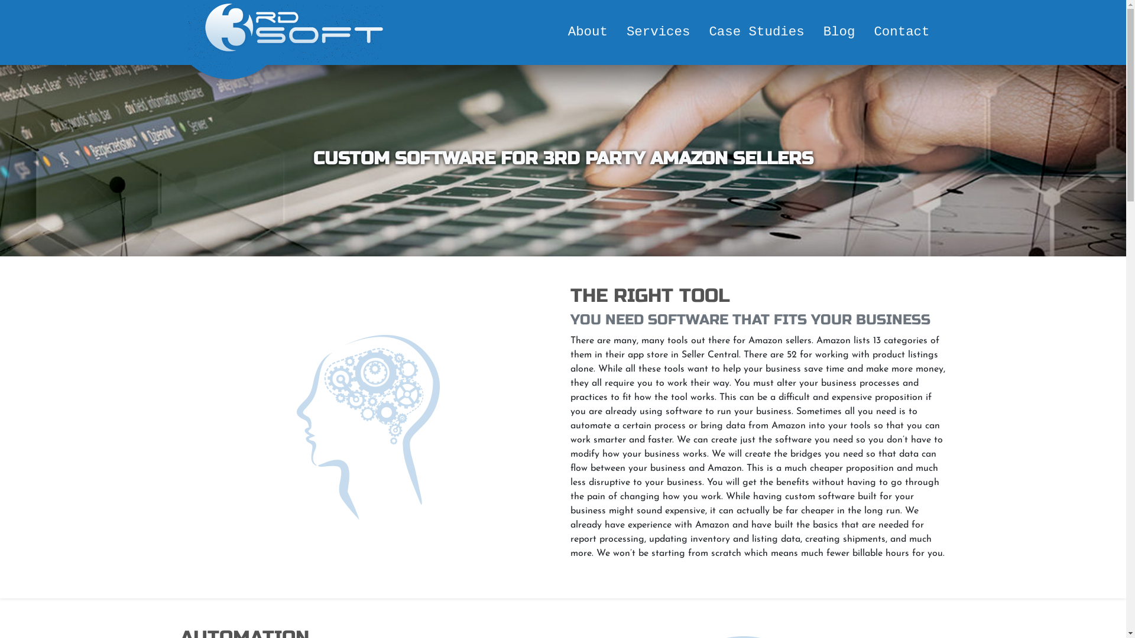 Image resolution: width=1135 pixels, height=638 pixels. What do you see at coordinates (588, 32) in the screenshot?
I see `About` at bounding box center [588, 32].